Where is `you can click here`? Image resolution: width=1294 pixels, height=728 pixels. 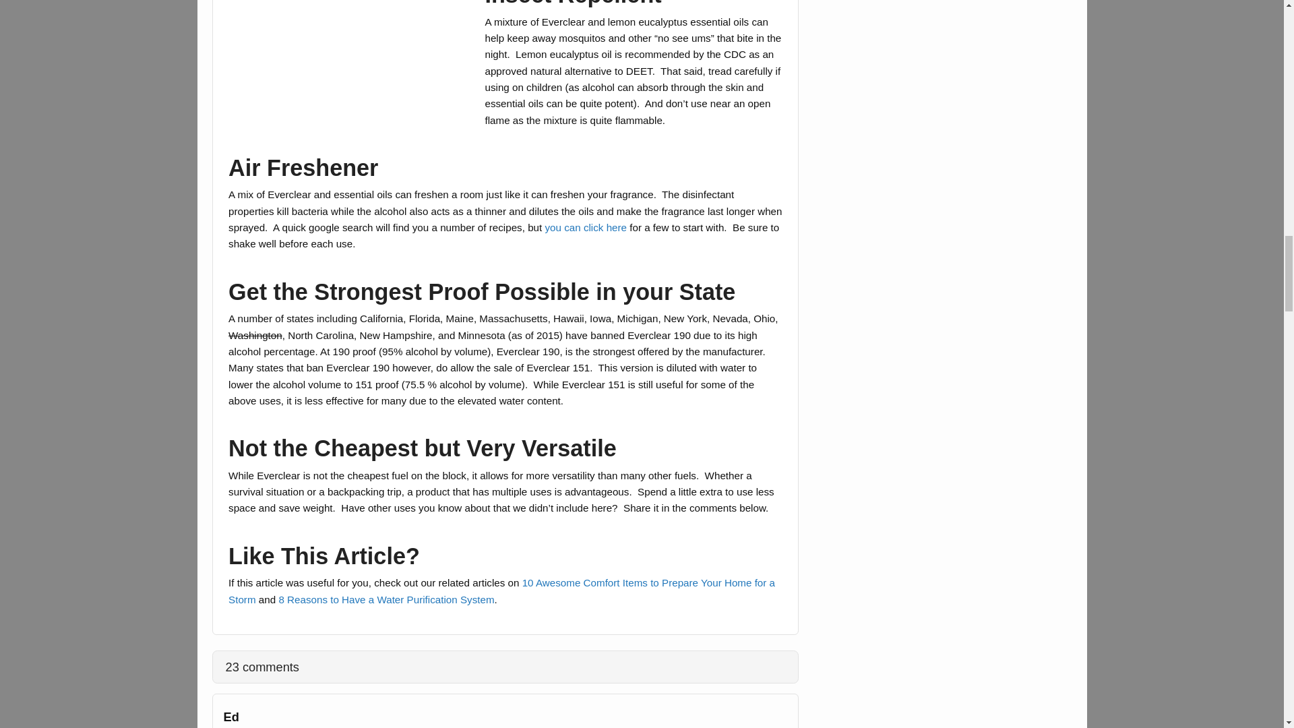
you can click here is located at coordinates (585, 227).